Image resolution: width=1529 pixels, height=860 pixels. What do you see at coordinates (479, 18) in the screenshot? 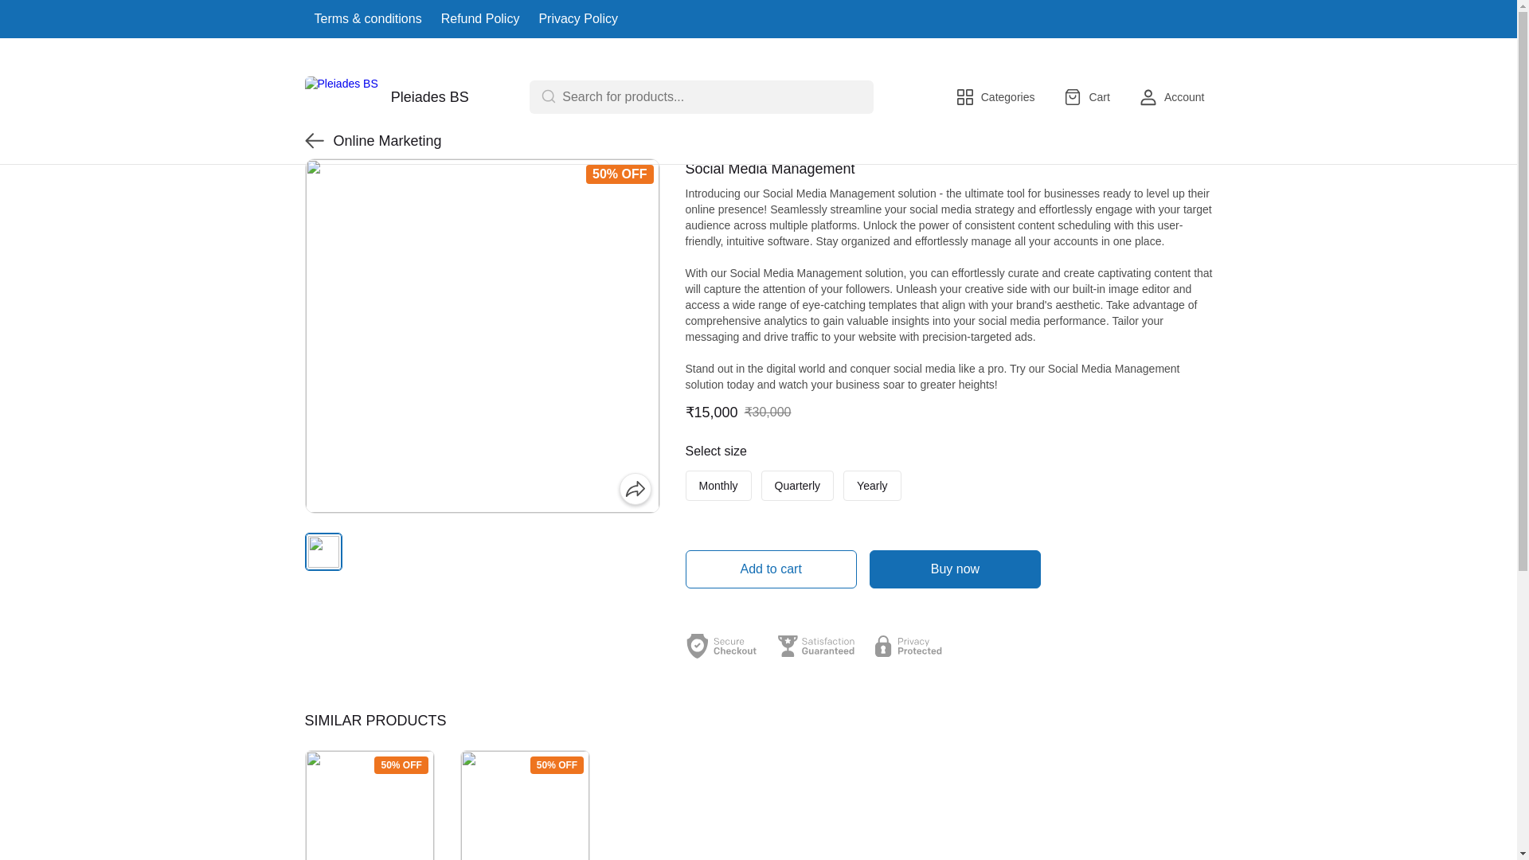
I see `Refund Policy` at bounding box center [479, 18].